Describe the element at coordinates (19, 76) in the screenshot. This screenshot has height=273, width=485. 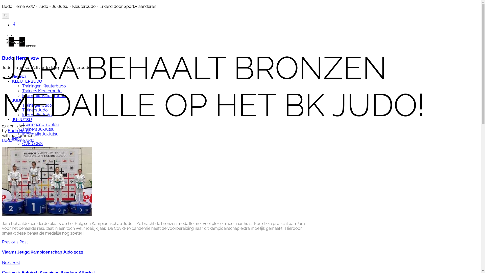
I see `Nieuws` at that location.